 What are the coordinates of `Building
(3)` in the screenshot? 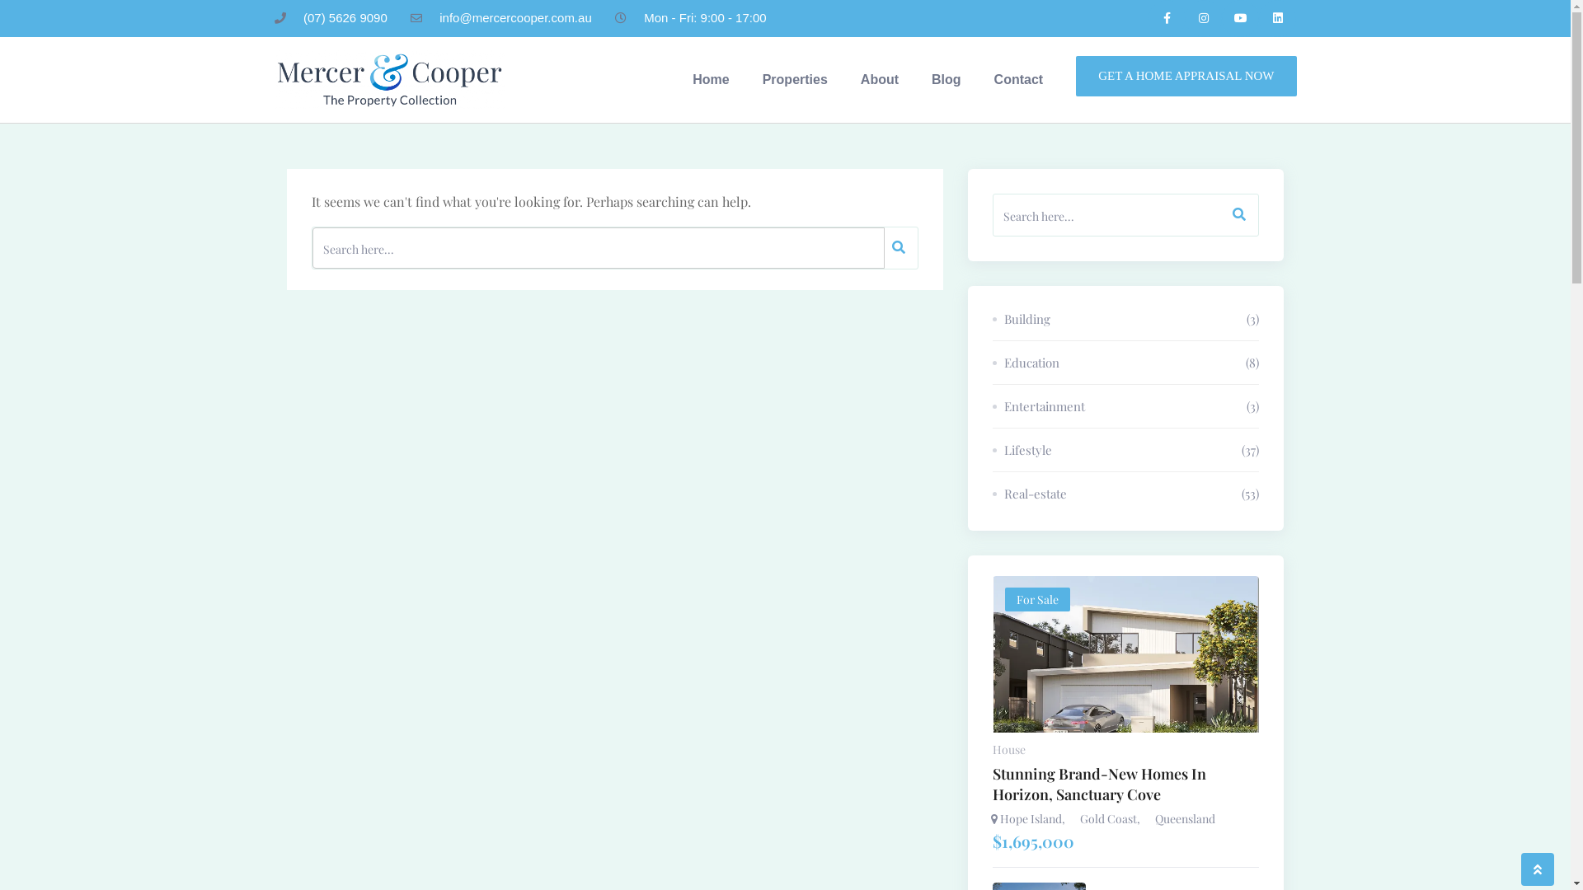 It's located at (1126, 320).